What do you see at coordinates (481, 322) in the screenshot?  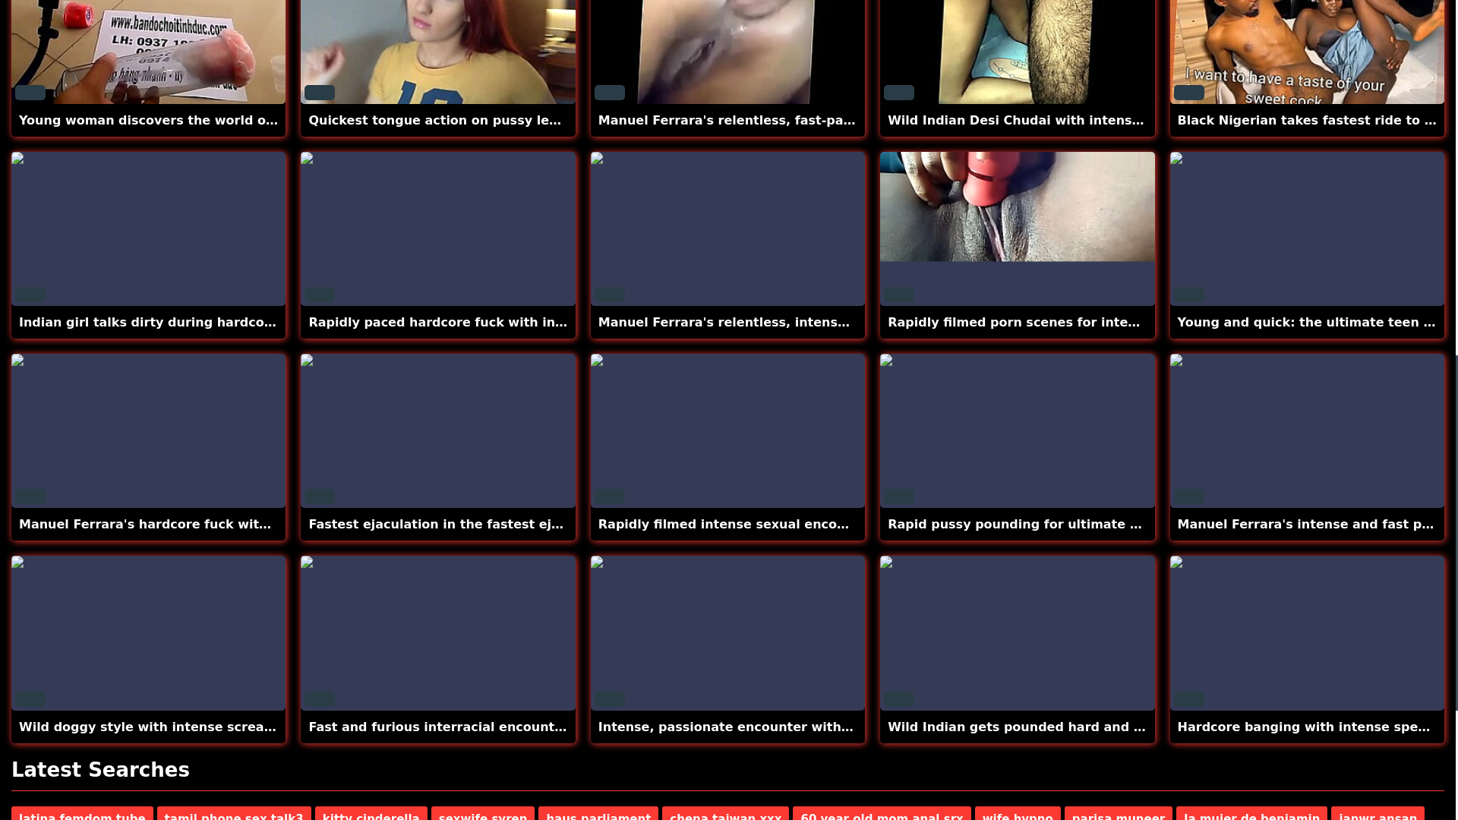 I see `Rapidly paced hardcore fuck with intense passion.` at bounding box center [481, 322].